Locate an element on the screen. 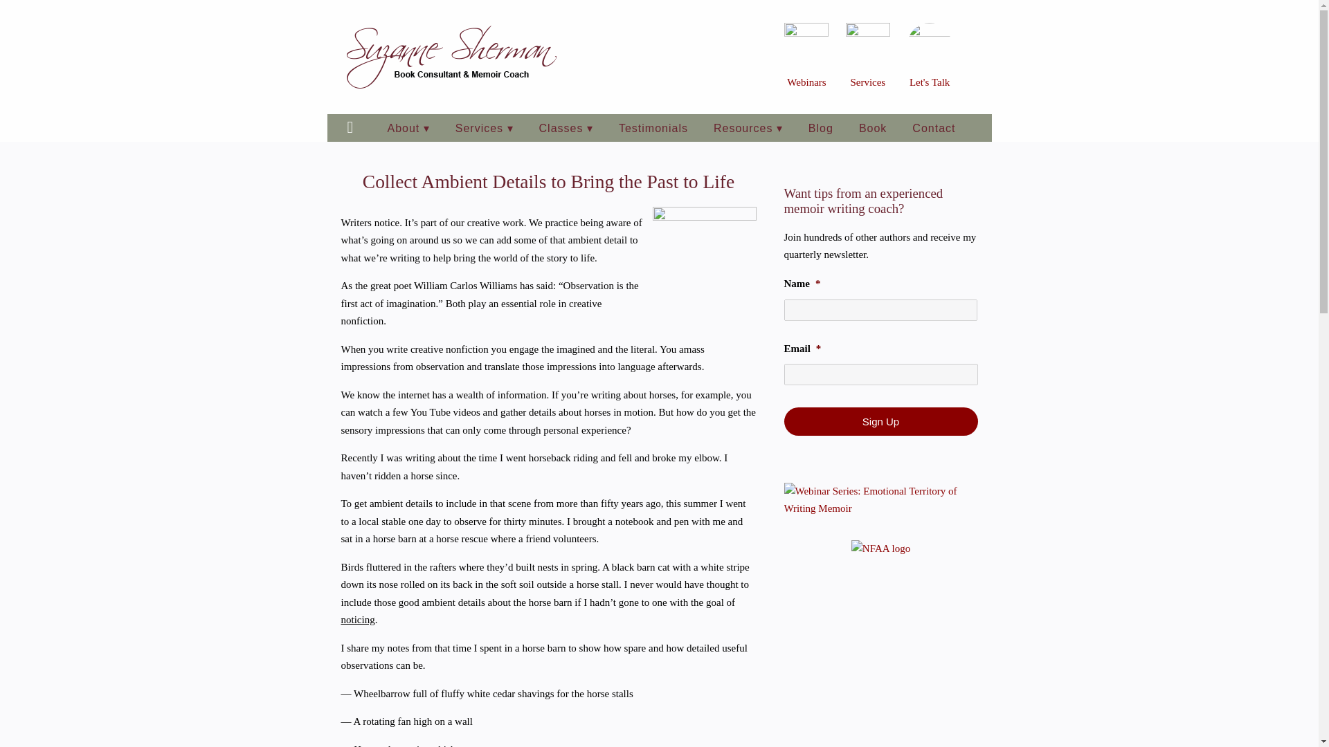 The image size is (1329, 747). Suzanne Sherman is located at coordinates (451, 57).